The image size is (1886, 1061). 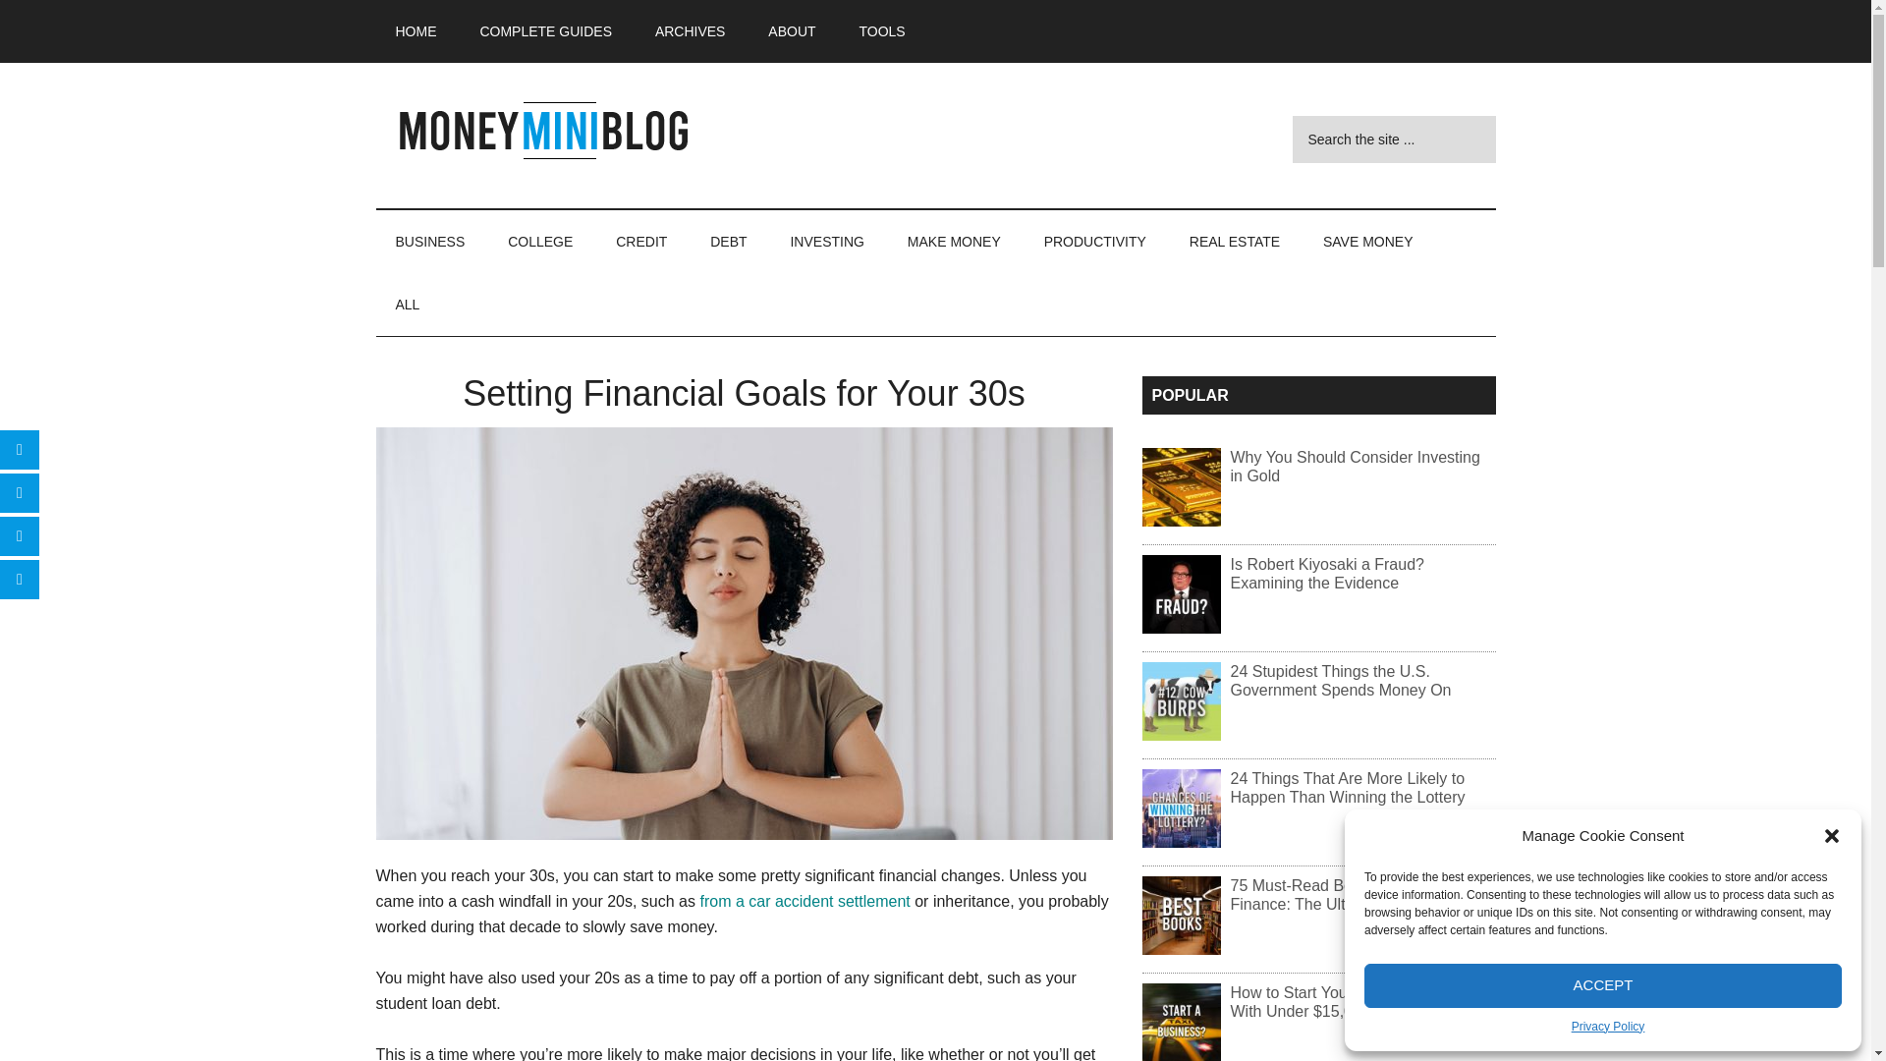 I want to click on DEBT, so click(x=727, y=241).